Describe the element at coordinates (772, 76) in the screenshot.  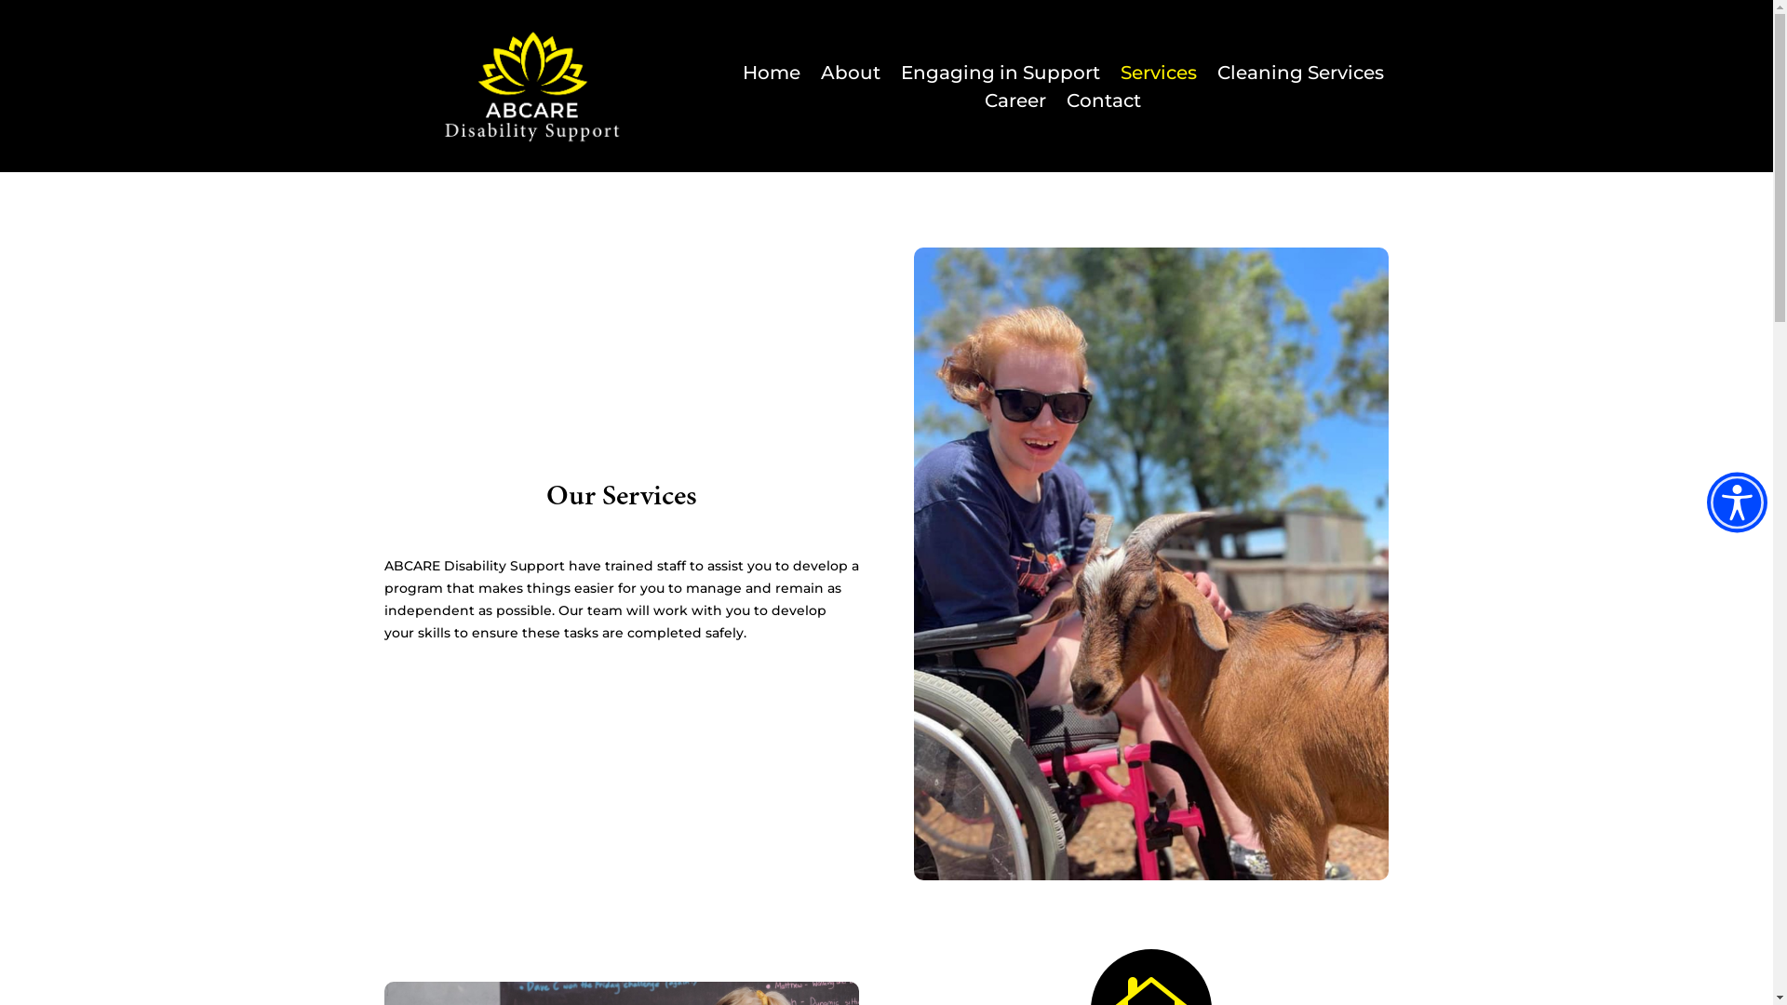
I see `Home` at that location.